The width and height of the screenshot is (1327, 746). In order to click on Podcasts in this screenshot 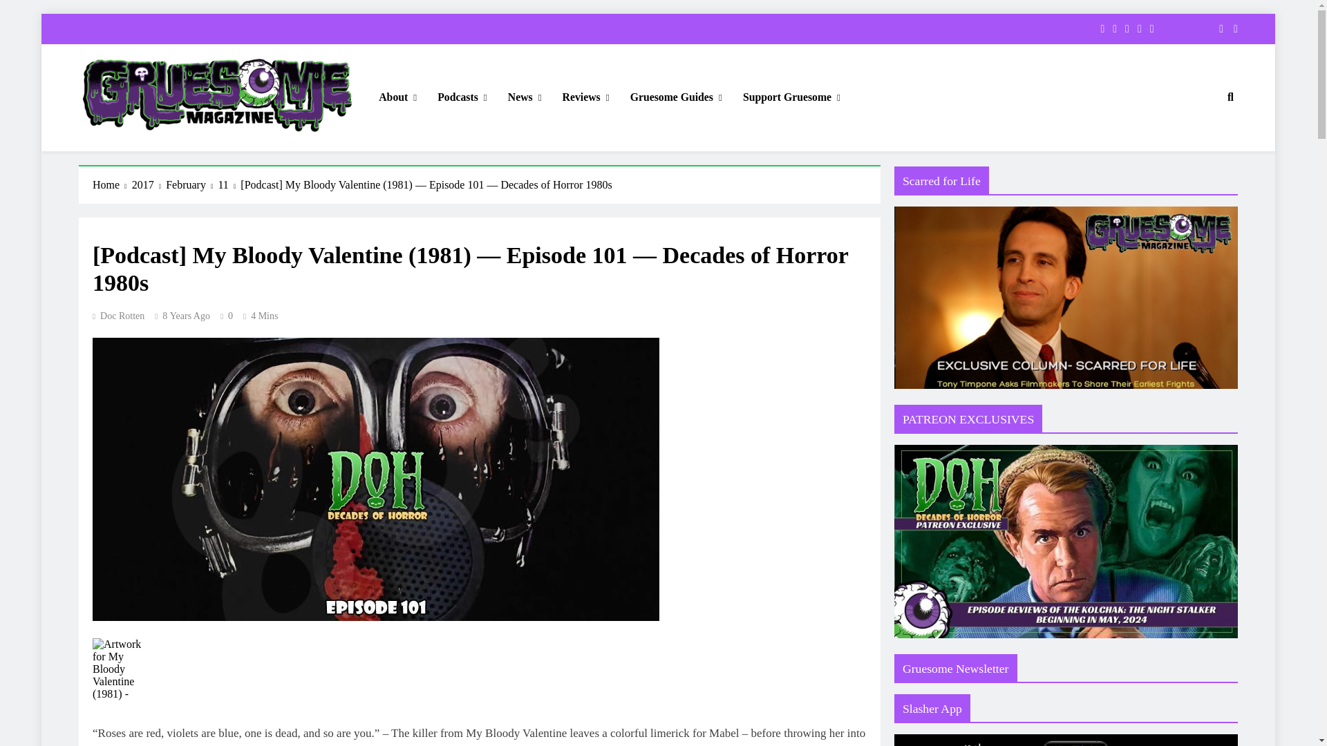, I will do `click(462, 97)`.